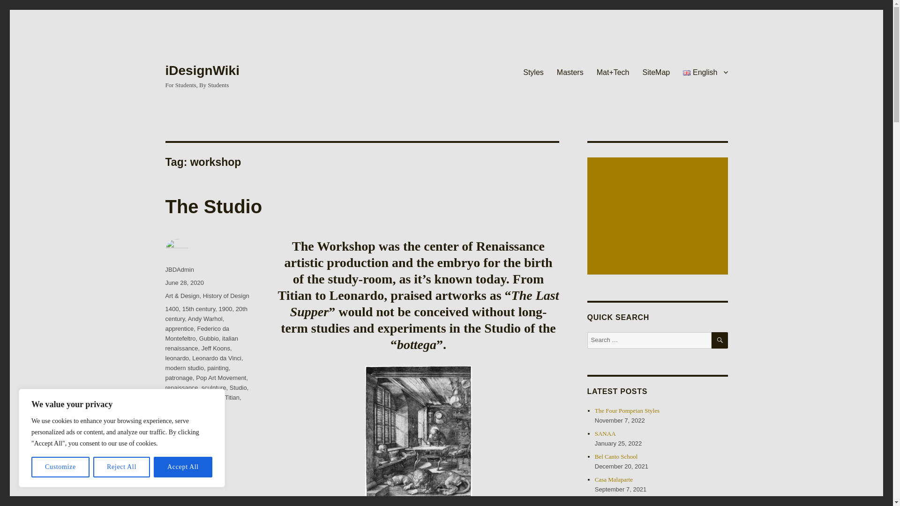 The height and width of the screenshot is (506, 900). I want to click on iDesignWiki, so click(202, 70).